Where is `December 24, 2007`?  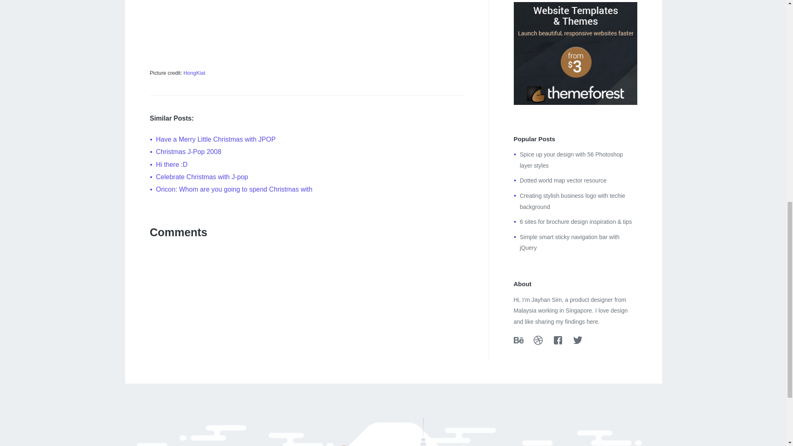 December 24, 2007 is located at coordinates (234, 189).